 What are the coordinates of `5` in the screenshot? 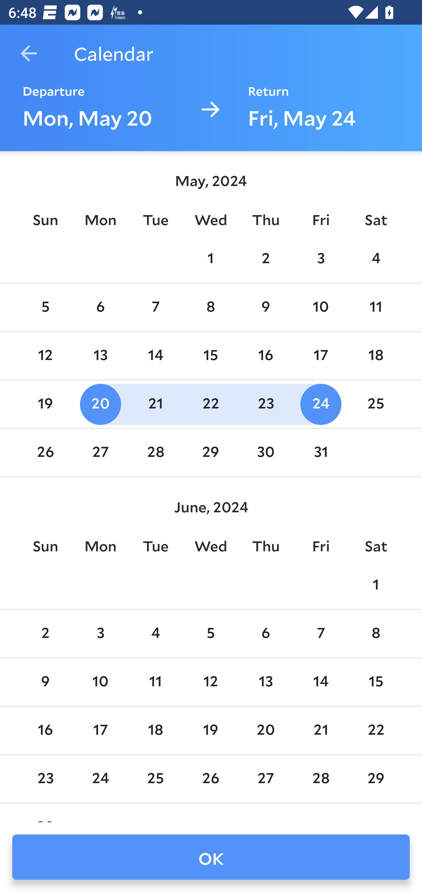 It's located at (211, 634).